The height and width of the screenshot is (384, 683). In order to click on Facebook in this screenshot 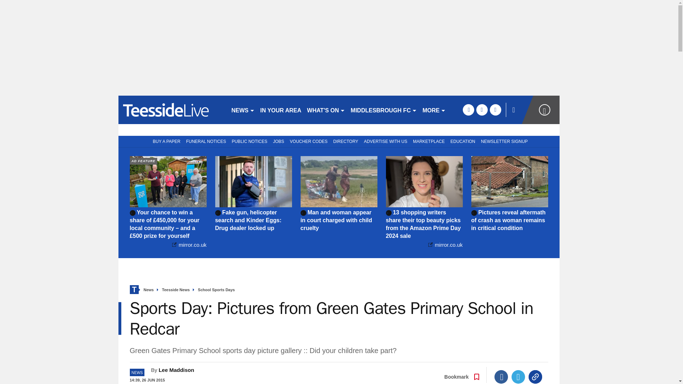, I will do `click(501, 377)`.